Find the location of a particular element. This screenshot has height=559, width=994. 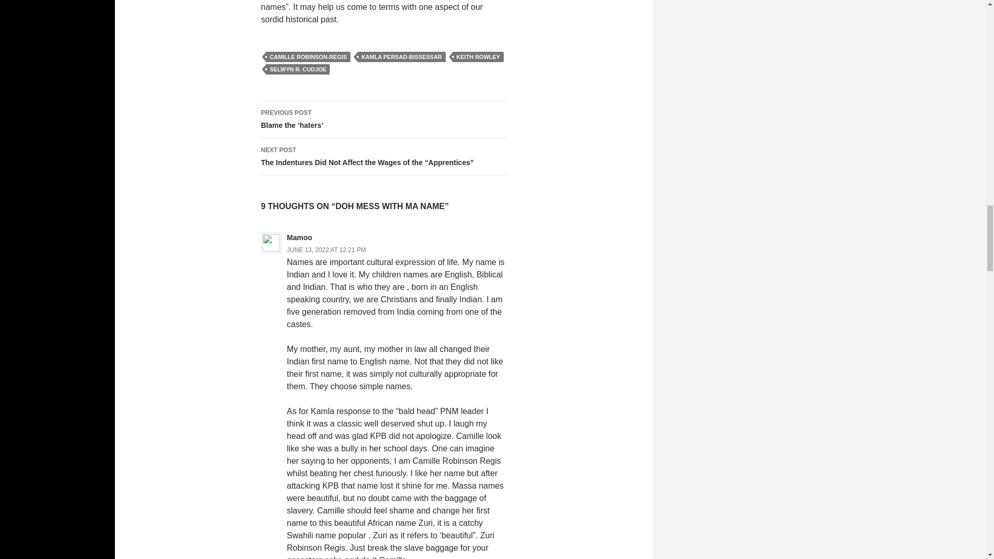

KAMLA PERSAD-BISSESSAR is located at coordinates (402, 57).